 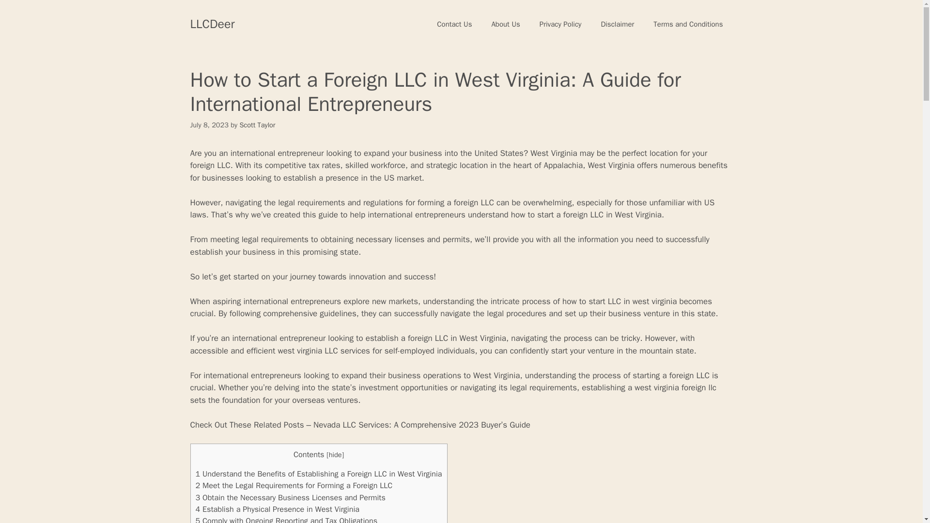 I want to click on Scott Taylor, so click(x=257, y=125).